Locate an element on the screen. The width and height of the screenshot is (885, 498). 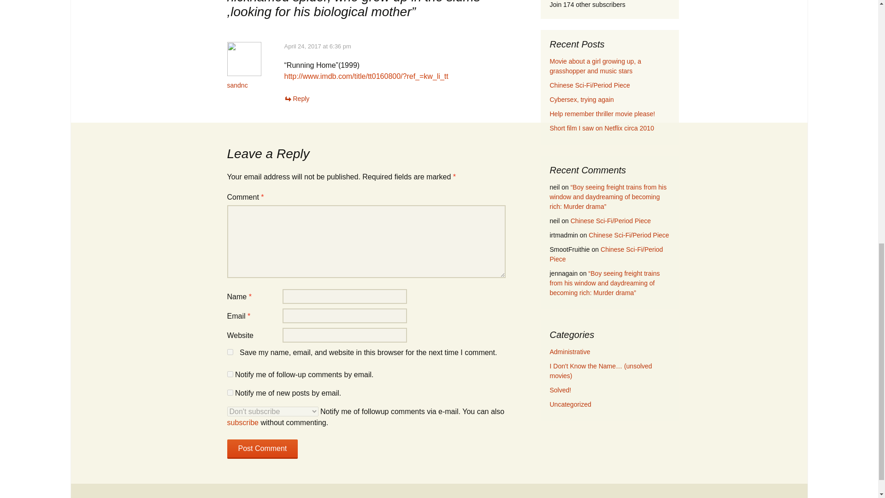
Movie about a girl growing up, a grasshopper and music stars is located at coordinates (595, 66).